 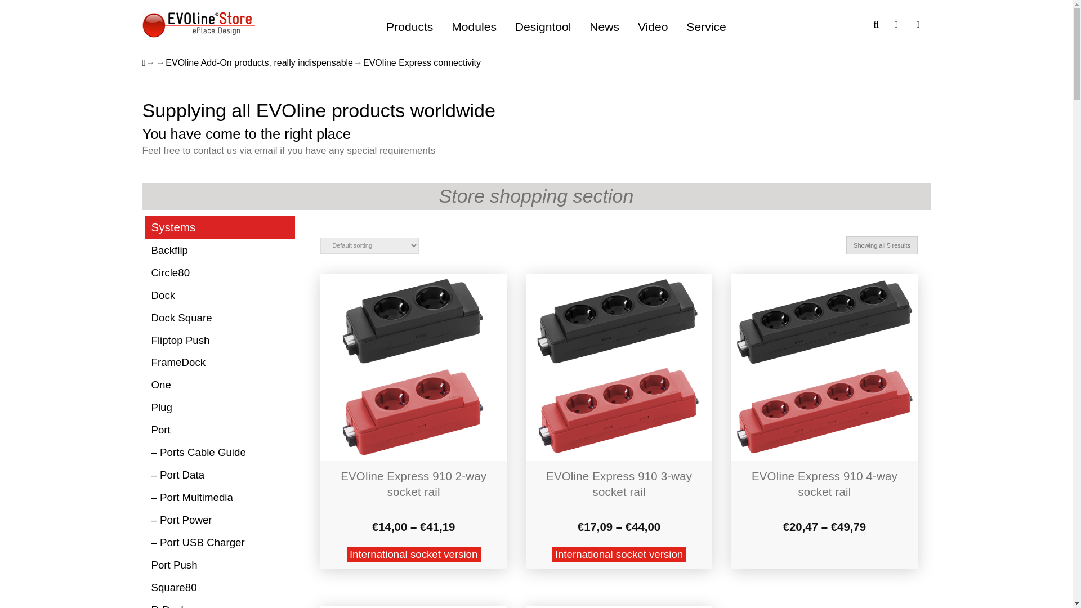 I want to click on Dock Square, so click(x=220, y=318).